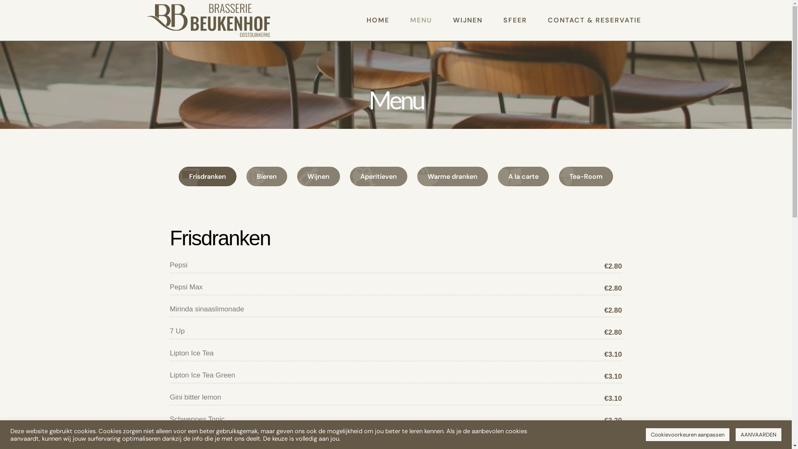  Describe the element at coordinates (759, 435) in the screenshot. I see `AANVAARDEN` at that location.